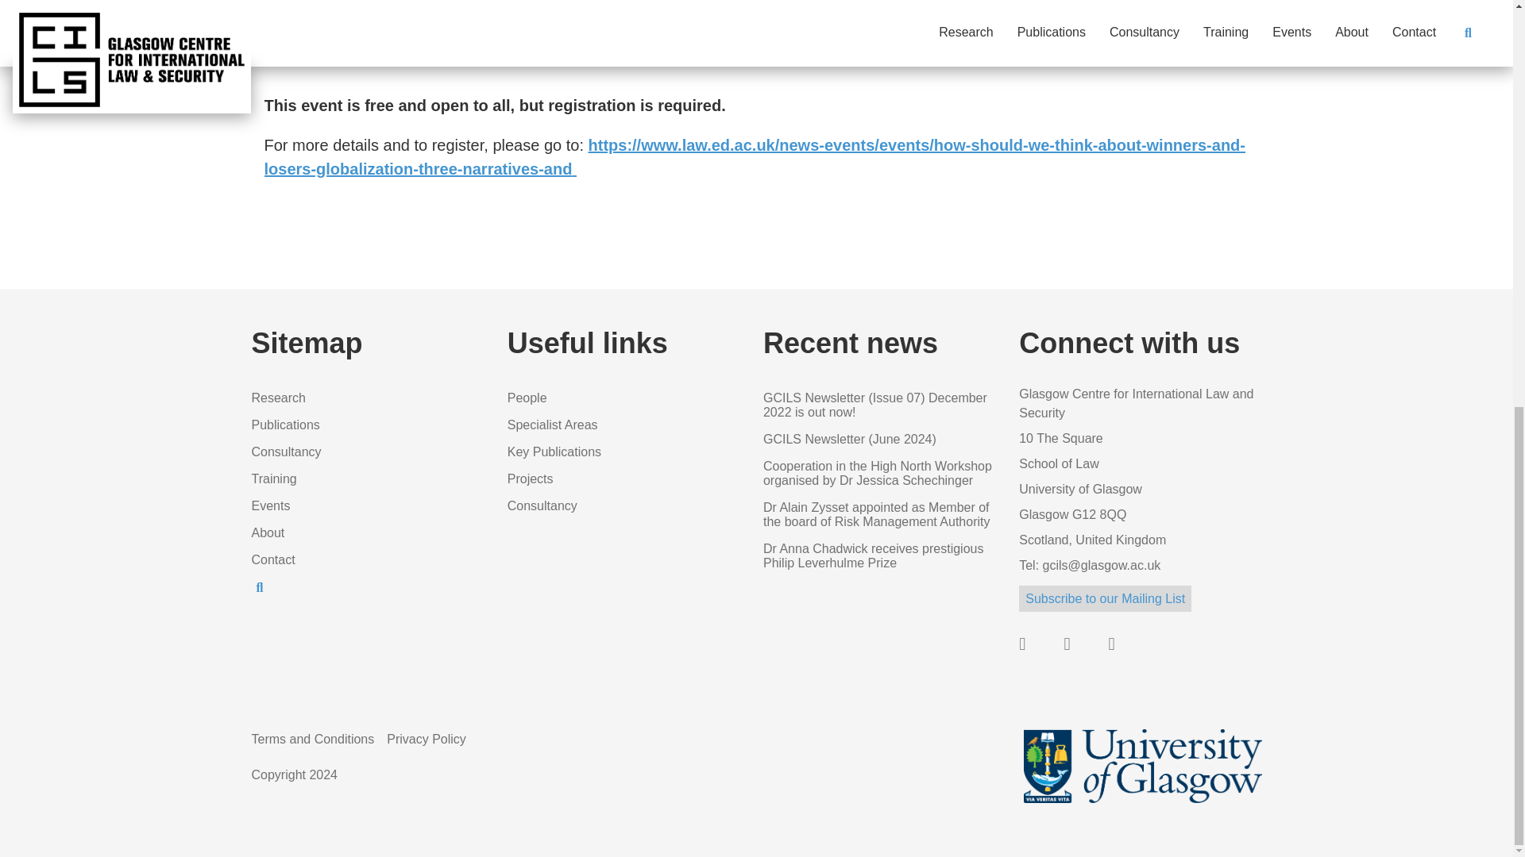  Describe the element at coordinates (270, 505) in the screenshot. I see `Events` at that location.